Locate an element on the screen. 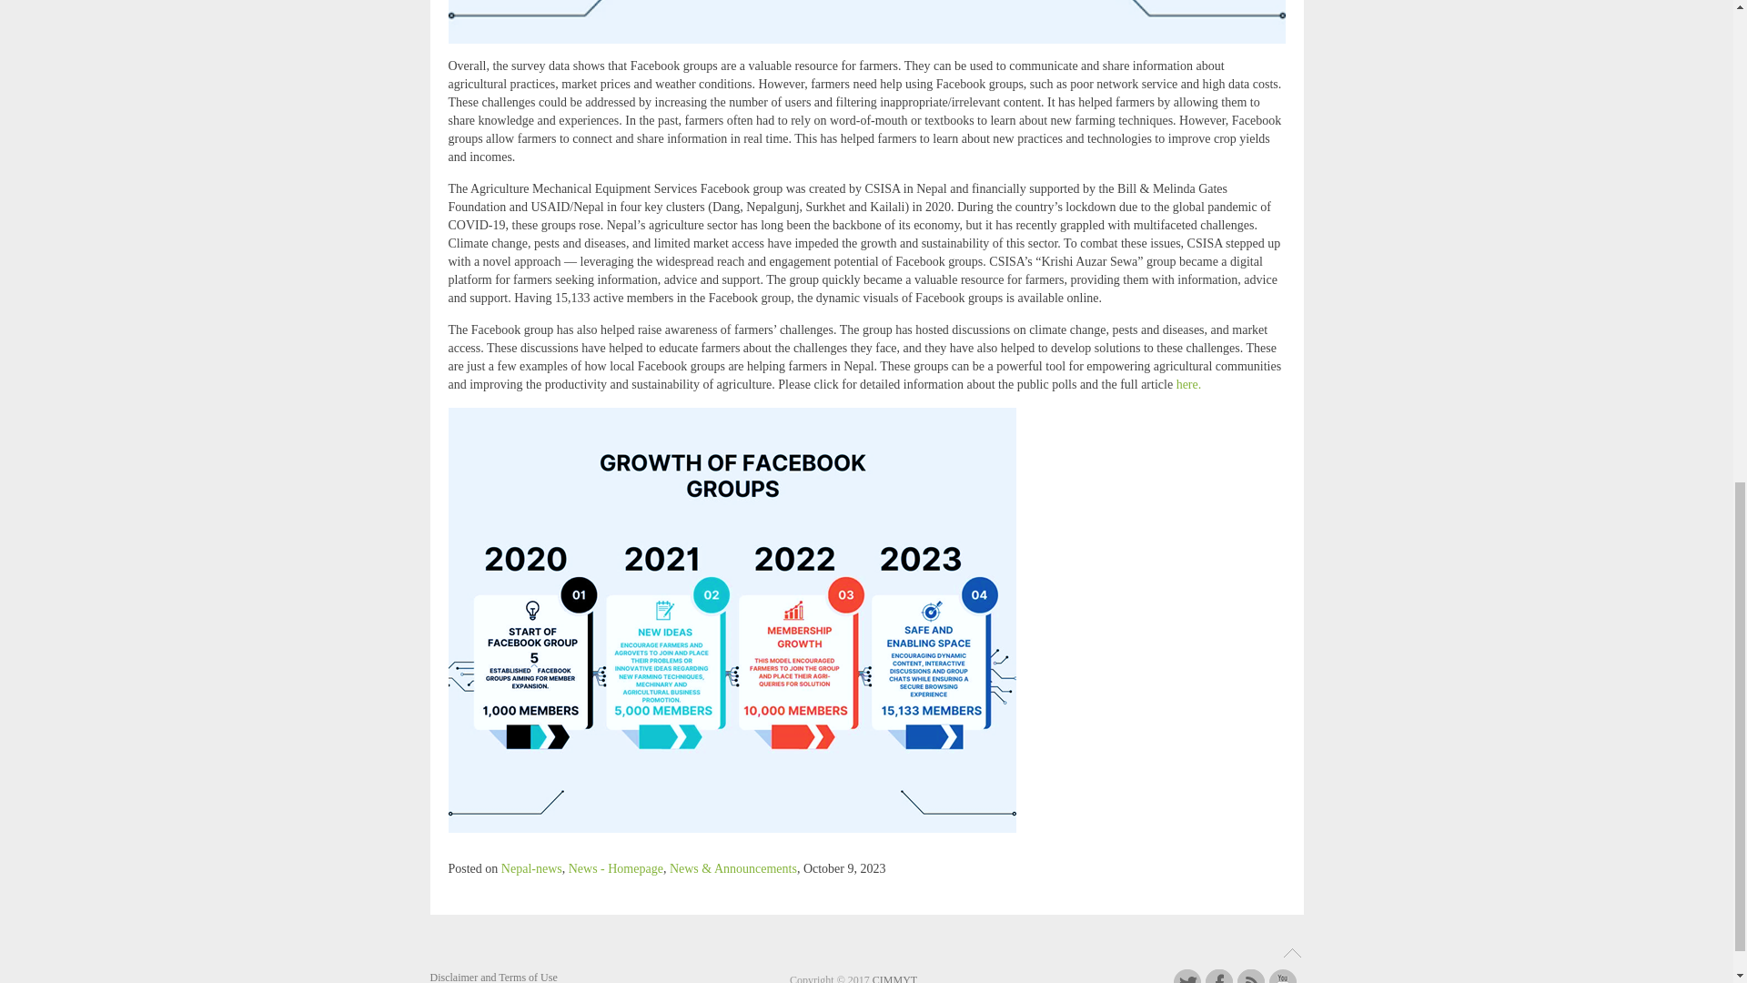 This screenshot has width=1747, height=983. RSS is located at coordinates (1250, 976).